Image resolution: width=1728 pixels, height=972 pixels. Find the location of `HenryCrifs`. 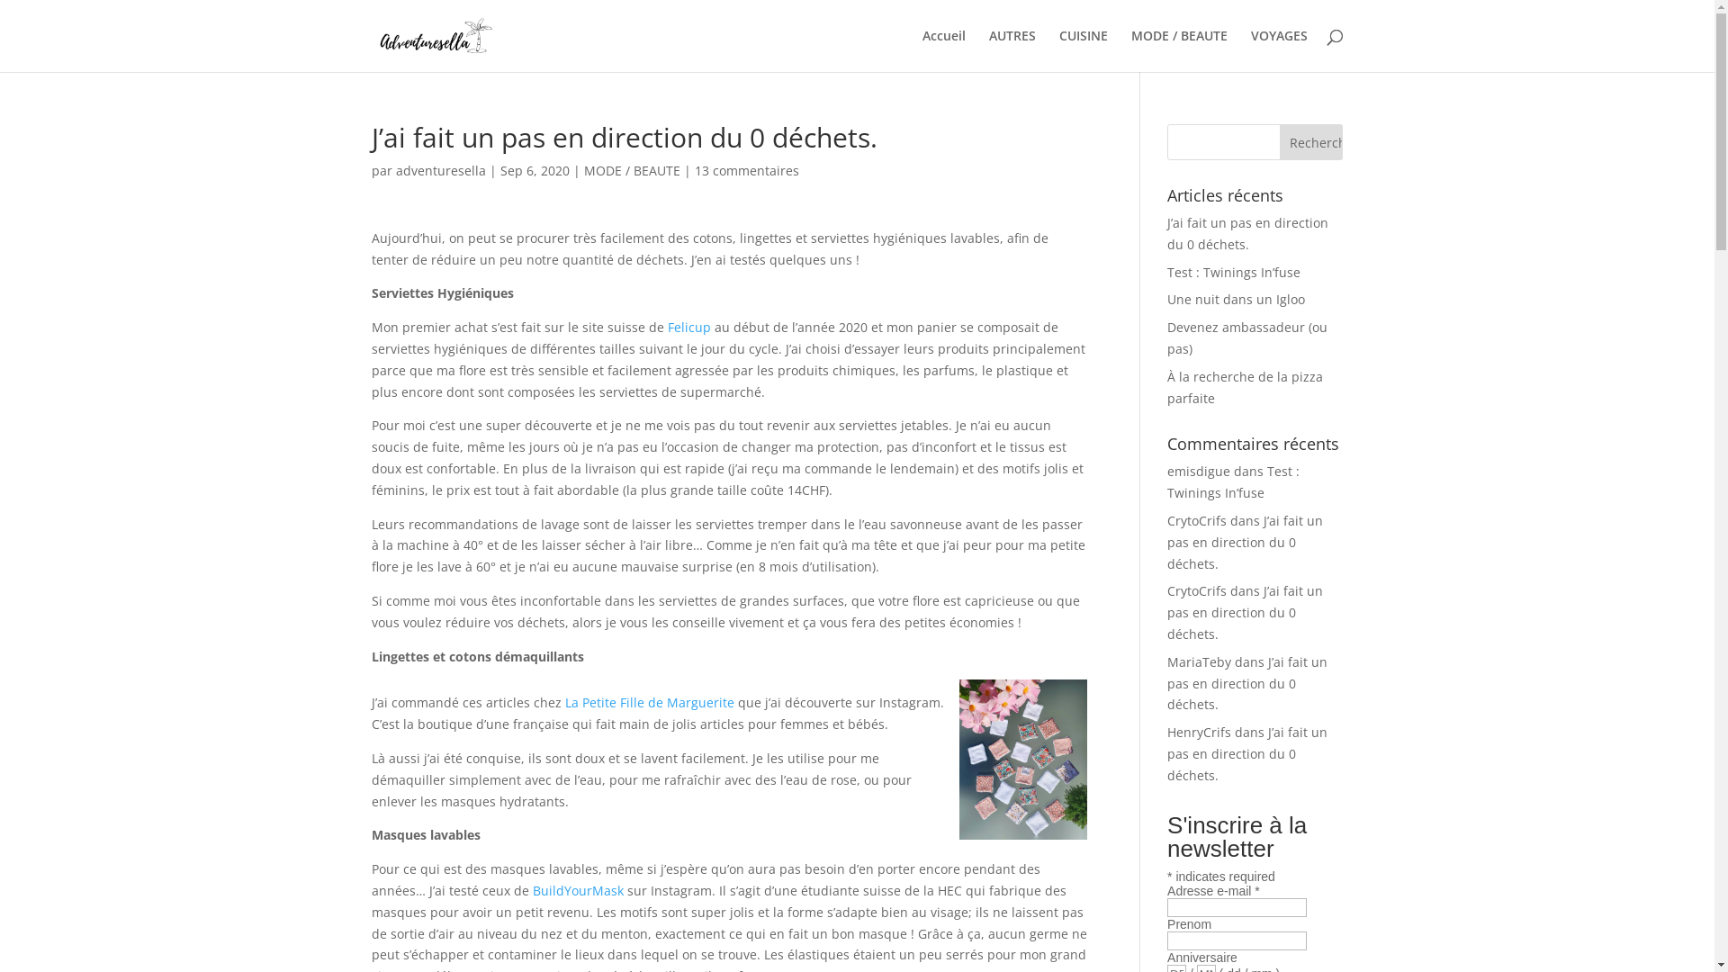

HenryCrifs is located at coordinates (1199, 733).